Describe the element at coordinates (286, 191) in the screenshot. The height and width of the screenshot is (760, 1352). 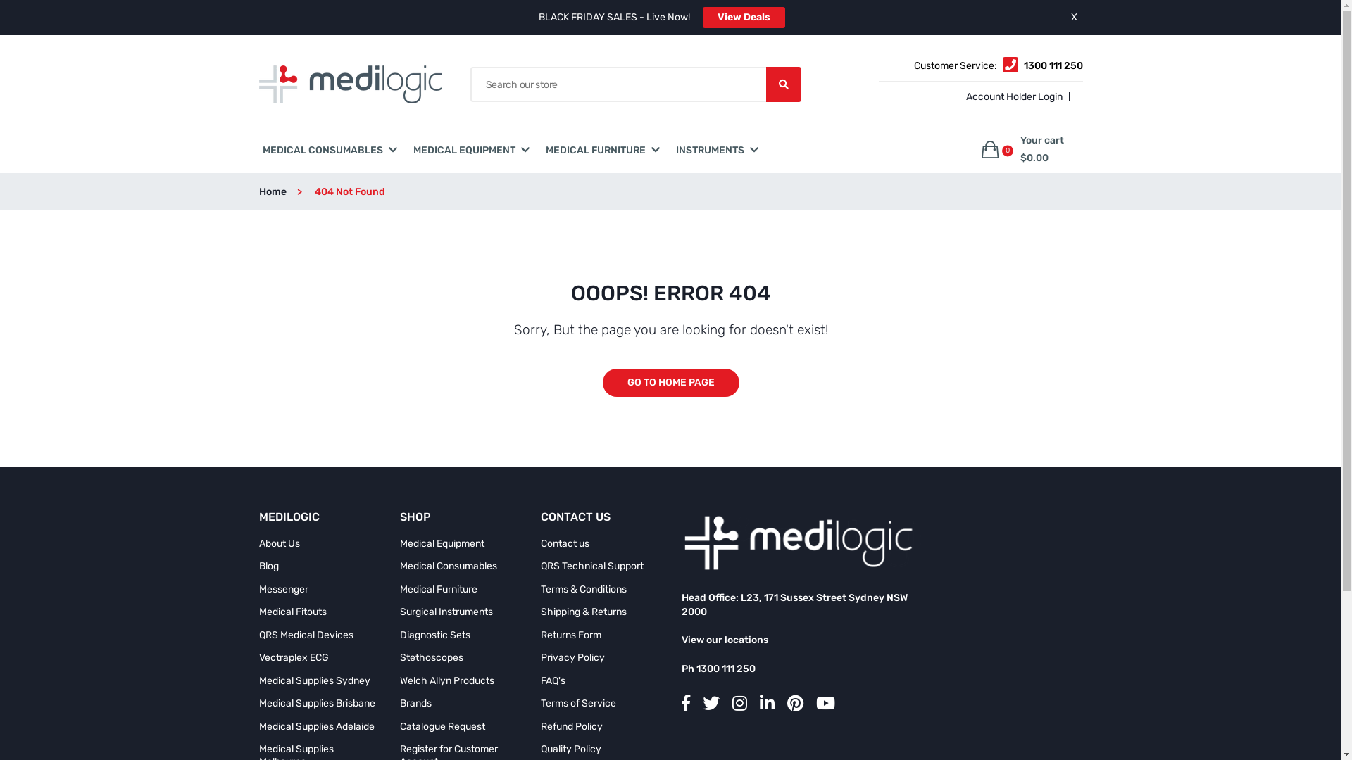
I see `Home` at that location.